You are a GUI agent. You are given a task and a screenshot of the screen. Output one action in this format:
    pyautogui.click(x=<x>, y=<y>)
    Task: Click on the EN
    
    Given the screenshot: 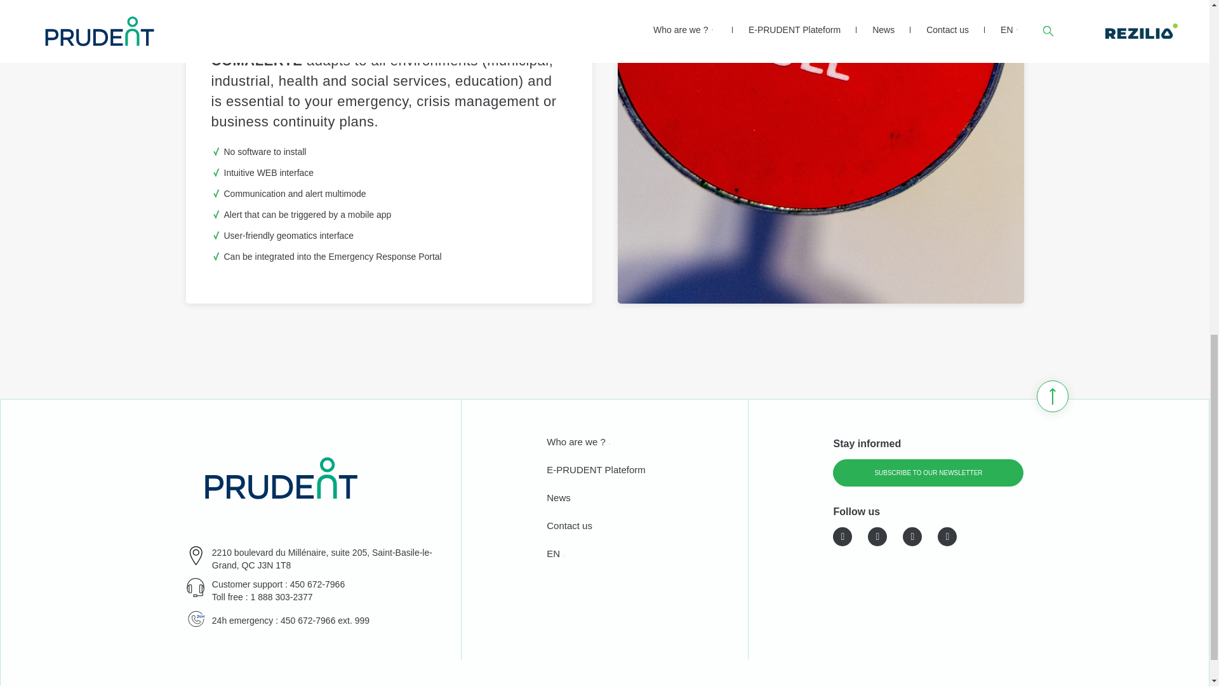 What is the action you would take?
    pyautogui.click(x=552, y=555)
    